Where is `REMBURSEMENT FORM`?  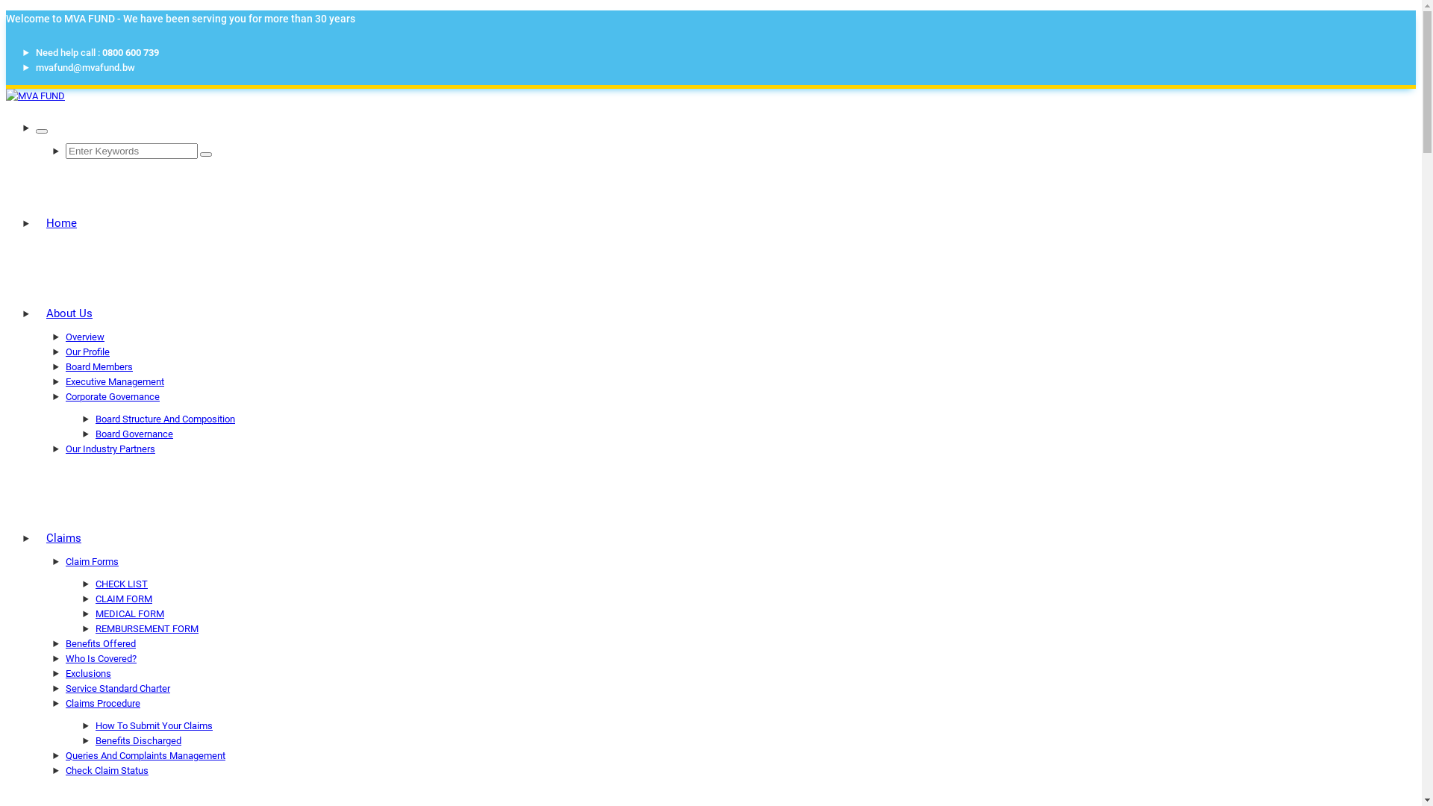 REMBURSEMENT FORM is located at coordinates (147, 628).